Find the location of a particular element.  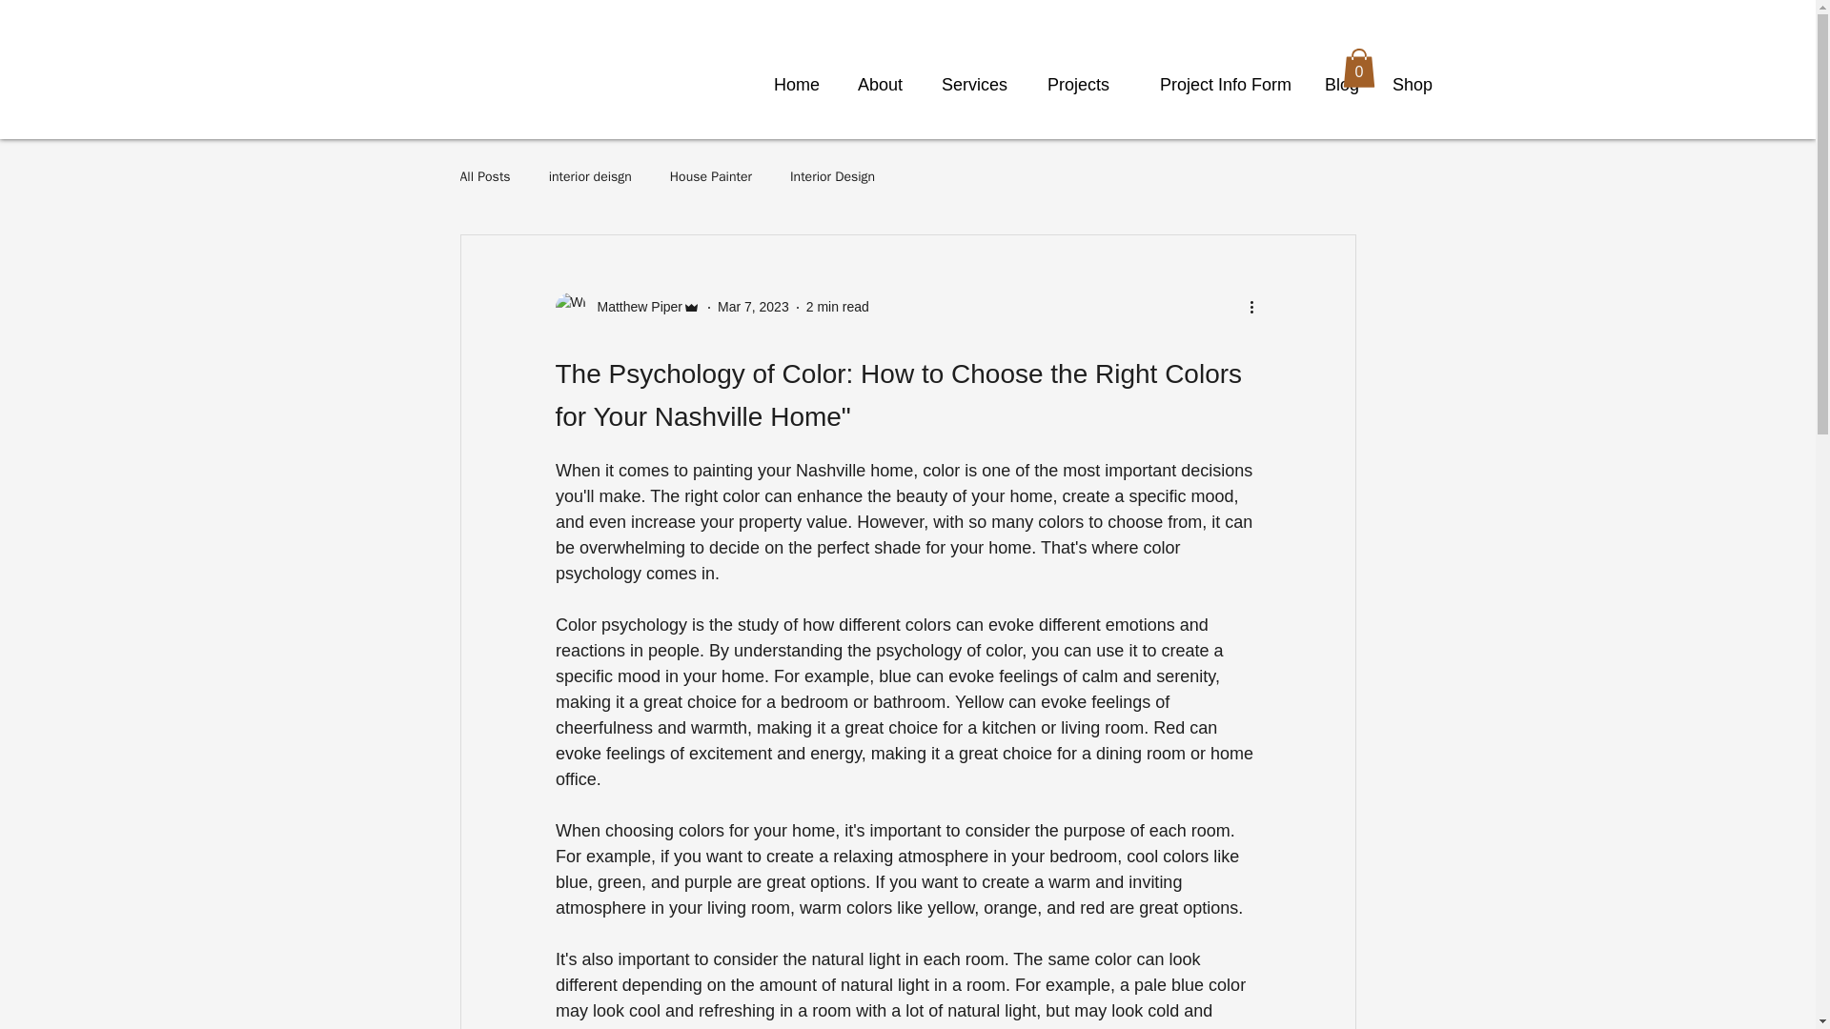

Interior Design is located at coordinates (832, 177).